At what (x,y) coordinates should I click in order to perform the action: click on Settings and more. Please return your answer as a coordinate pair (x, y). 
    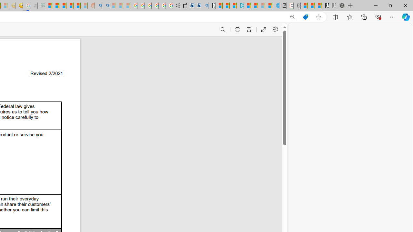
    Looking at the image, I should click on (275, 30).